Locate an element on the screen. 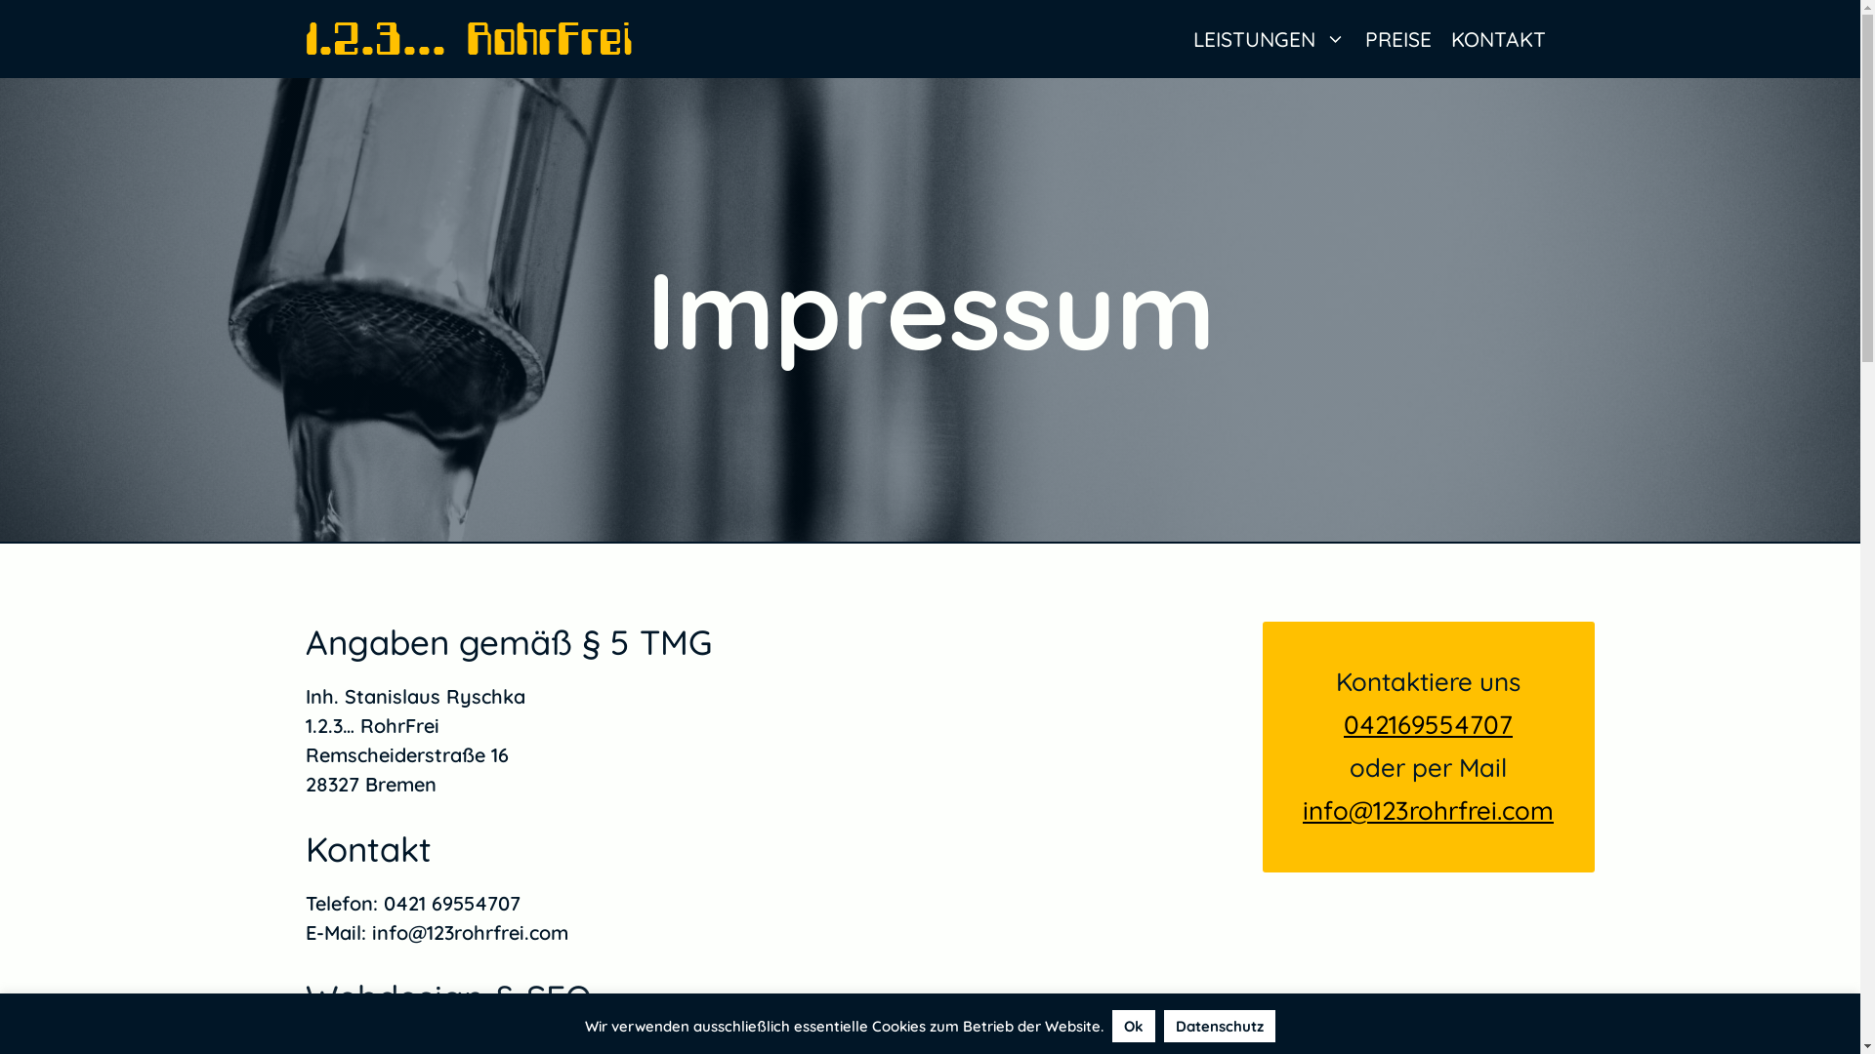 The image size is (1875, 1054). Datenschutz is located at coordinates (1220, 1027).